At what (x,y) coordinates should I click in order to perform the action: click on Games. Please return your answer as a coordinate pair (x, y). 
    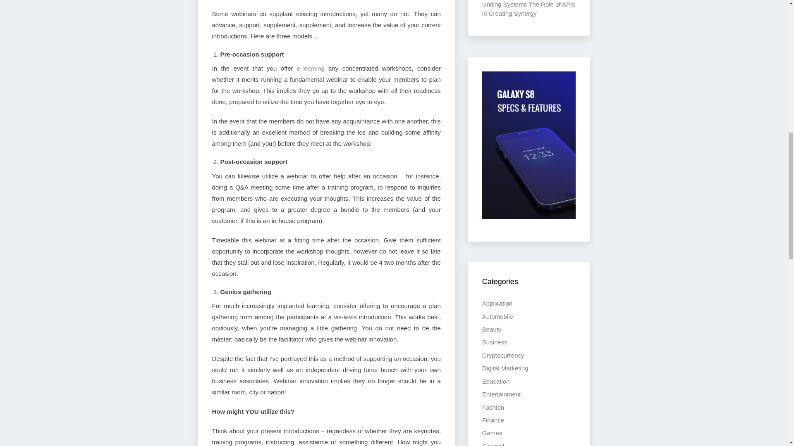
    Looking at the image, I should click on (492, 433).